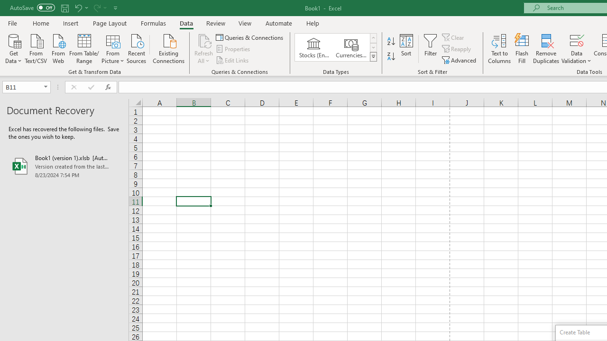 The image size is (607, 341). Describe the element at coordinates (58, 48) in the screenshot. I see `From Web` at that location.